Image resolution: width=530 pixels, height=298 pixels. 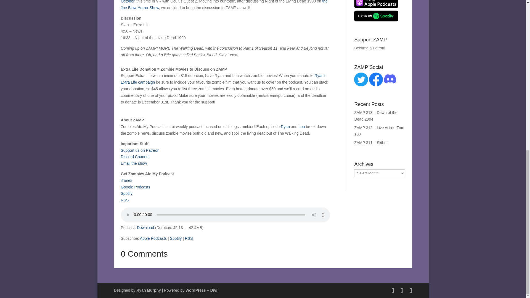 I want to click on Lou, so click(x=301, y=126).